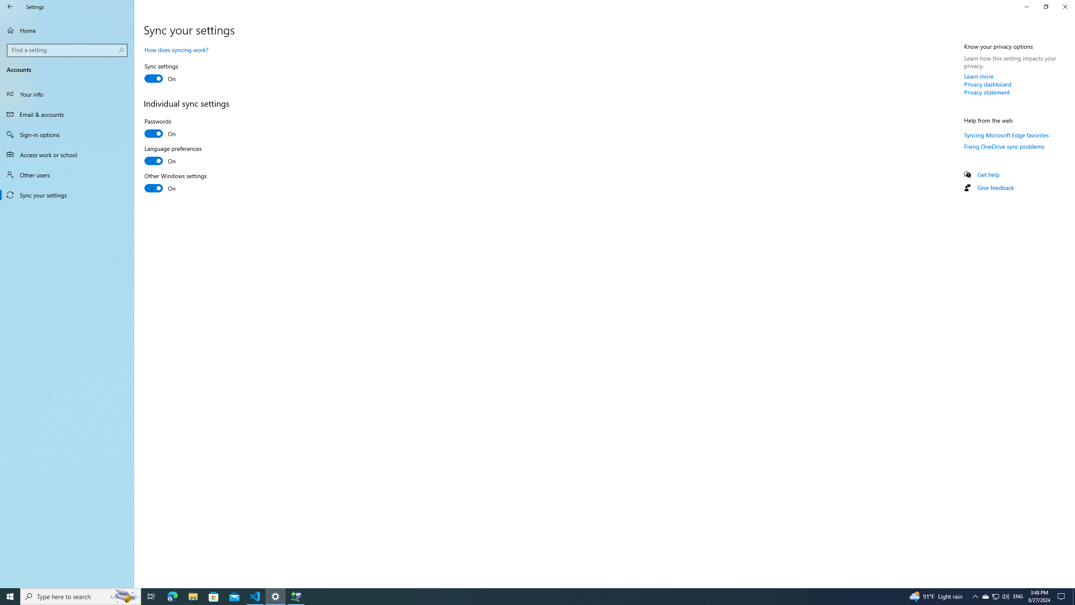 The image size is (1075, 605). Describe the element at coordinates (172, 597) in the screenshot. I see `Microsoft Edge` at that location.